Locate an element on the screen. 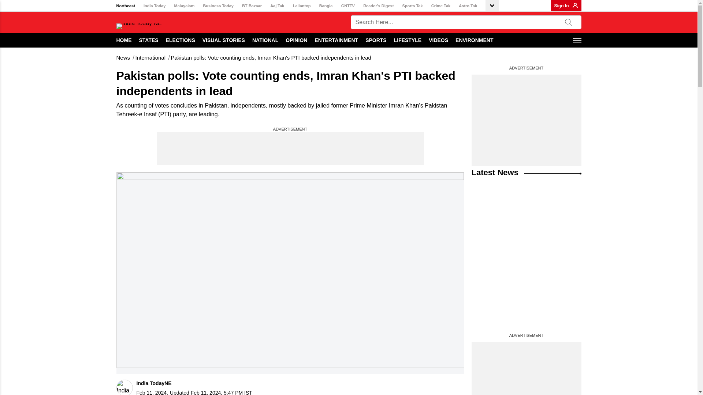 Image resolution: width=703 pixels, height=395 pixels. Malayalam is located at coordinates (185, 6).